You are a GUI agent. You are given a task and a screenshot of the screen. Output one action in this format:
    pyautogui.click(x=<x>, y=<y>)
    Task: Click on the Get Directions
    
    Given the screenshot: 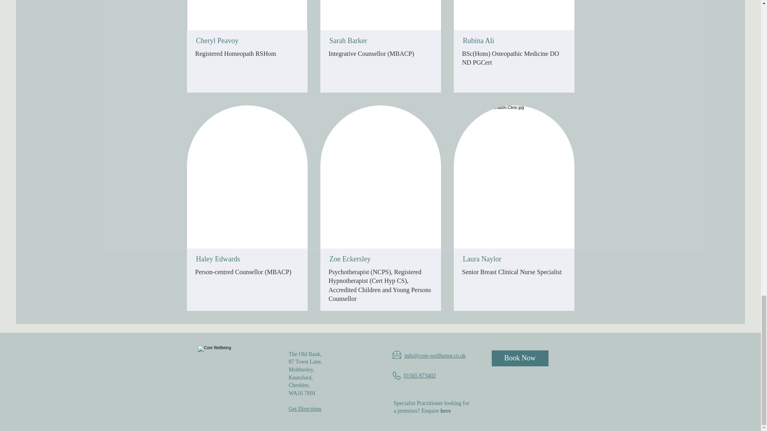 What is the action you would take?
    pyautogui.click(x=304, y=409)
    